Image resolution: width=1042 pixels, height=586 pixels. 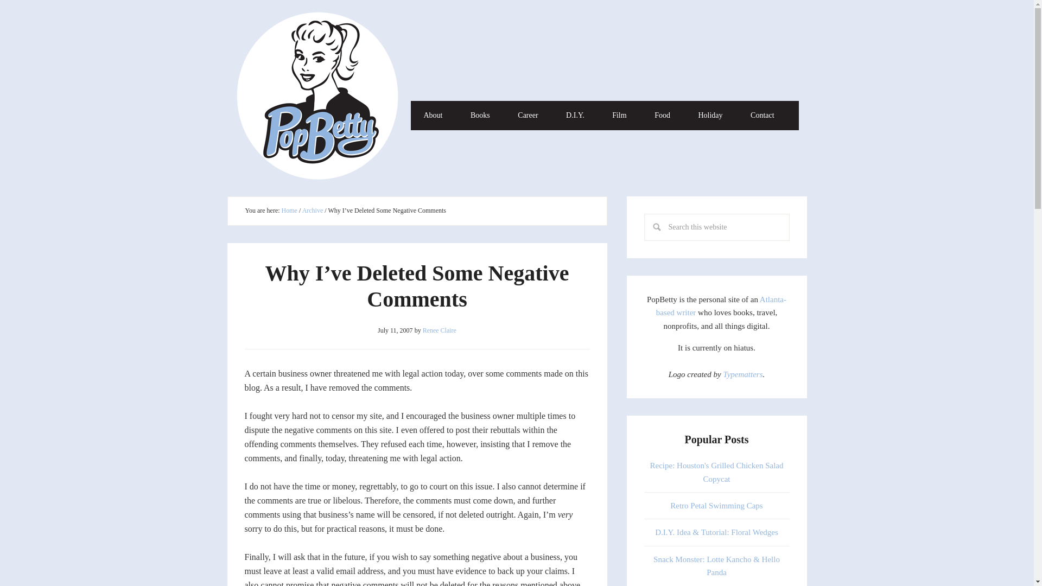 I want to click on Contact, so click(x=763, y=115).